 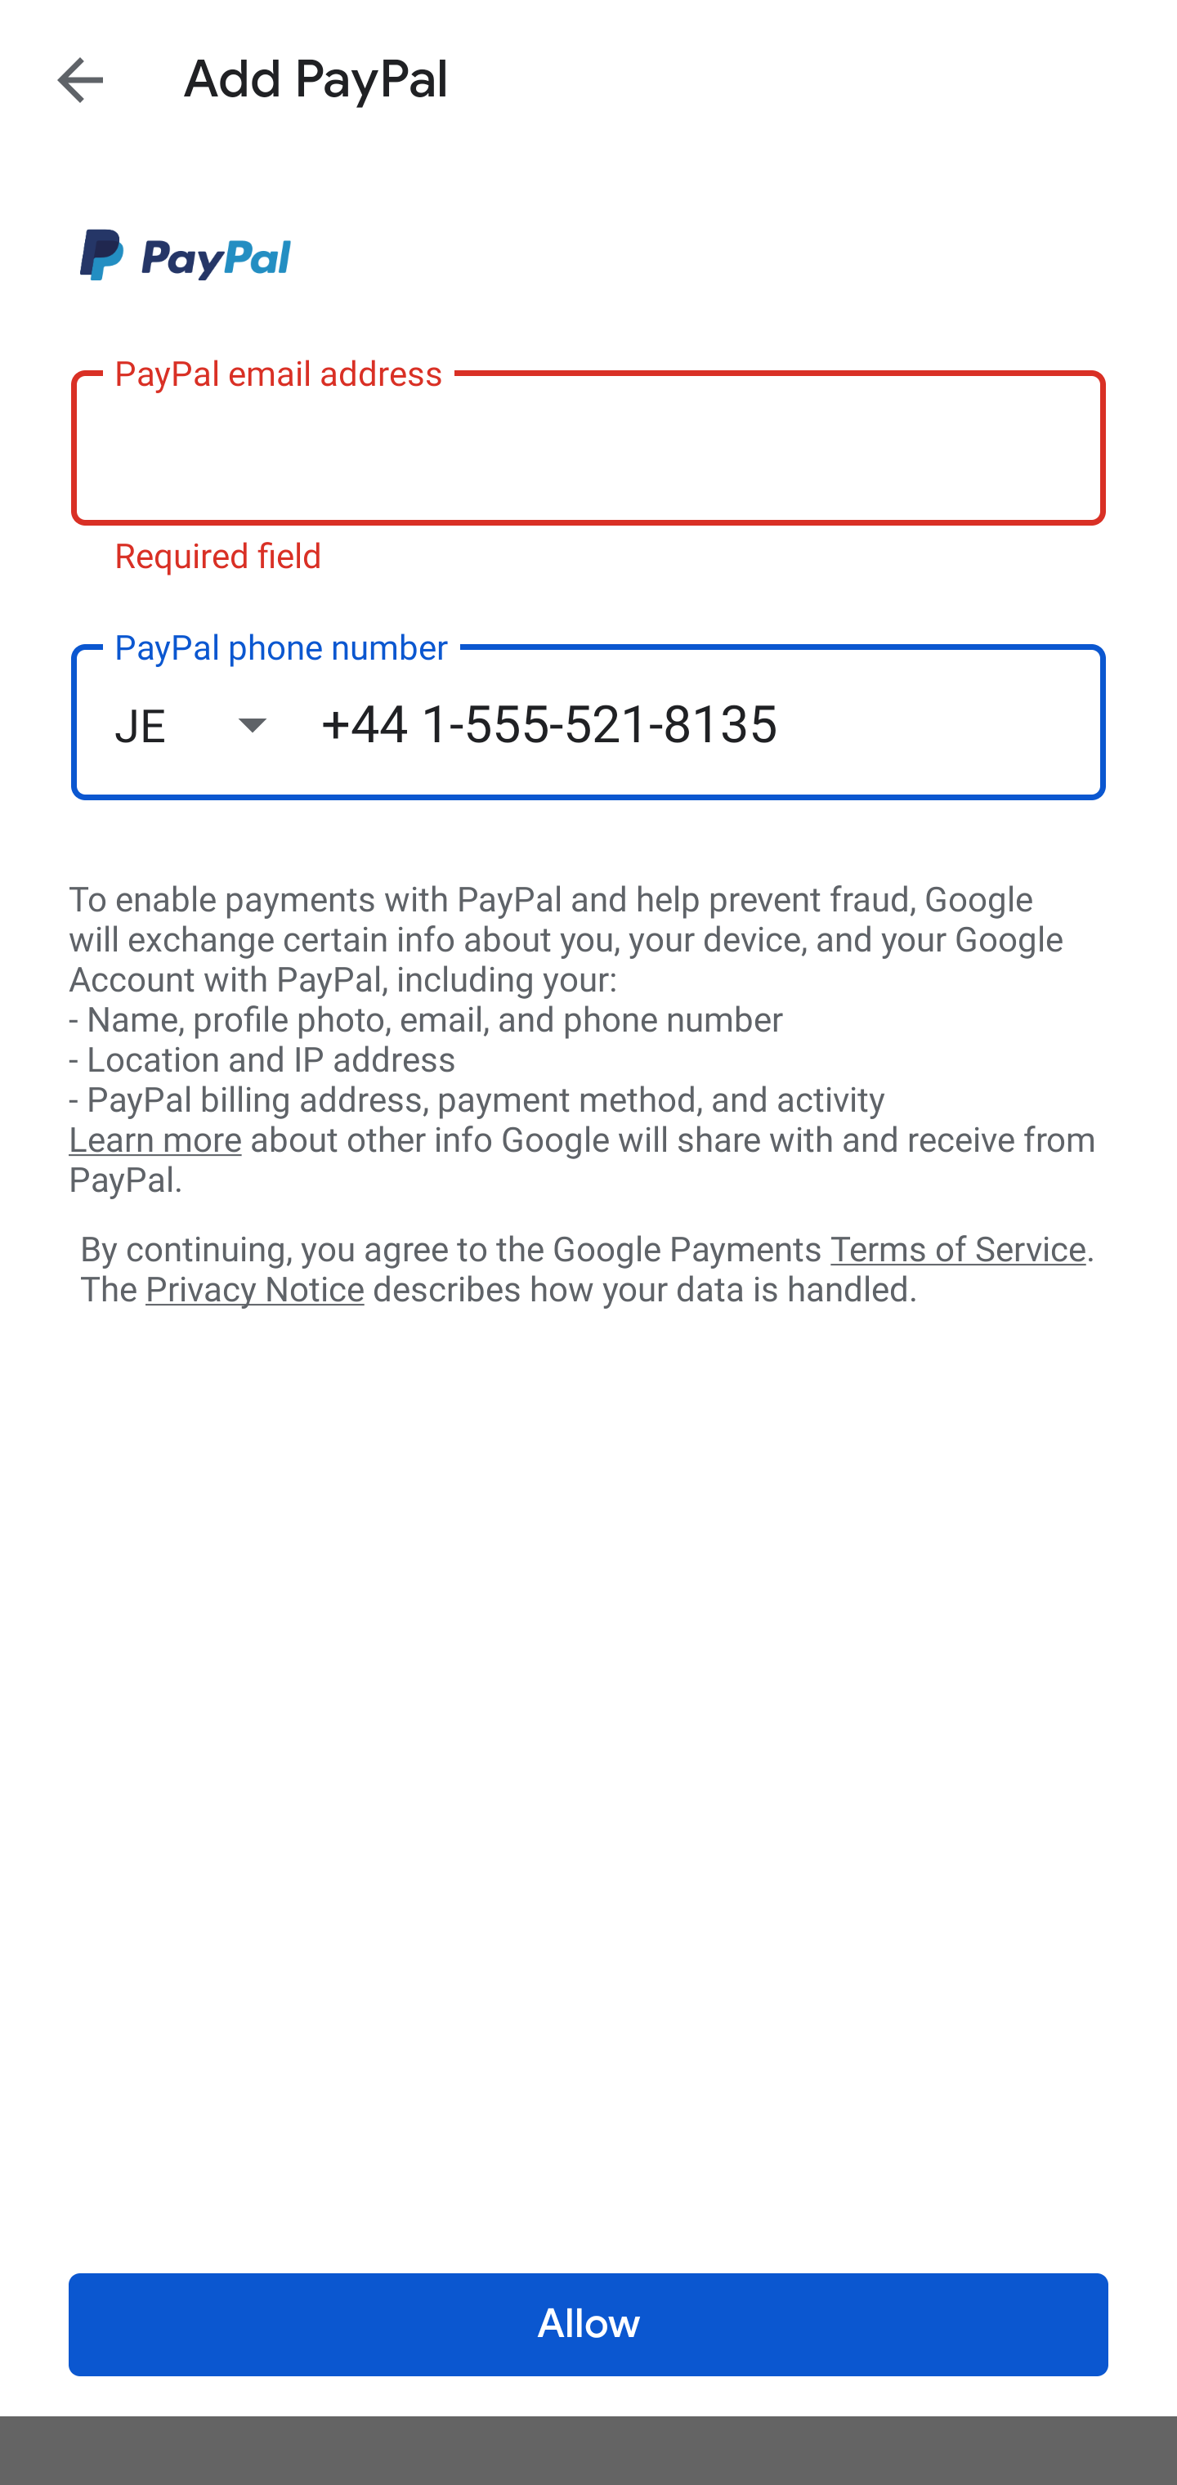 What do you see at coordinates (588, 2325) in the screenshot?
I see `Allow` at bounding box center [588, 2325].